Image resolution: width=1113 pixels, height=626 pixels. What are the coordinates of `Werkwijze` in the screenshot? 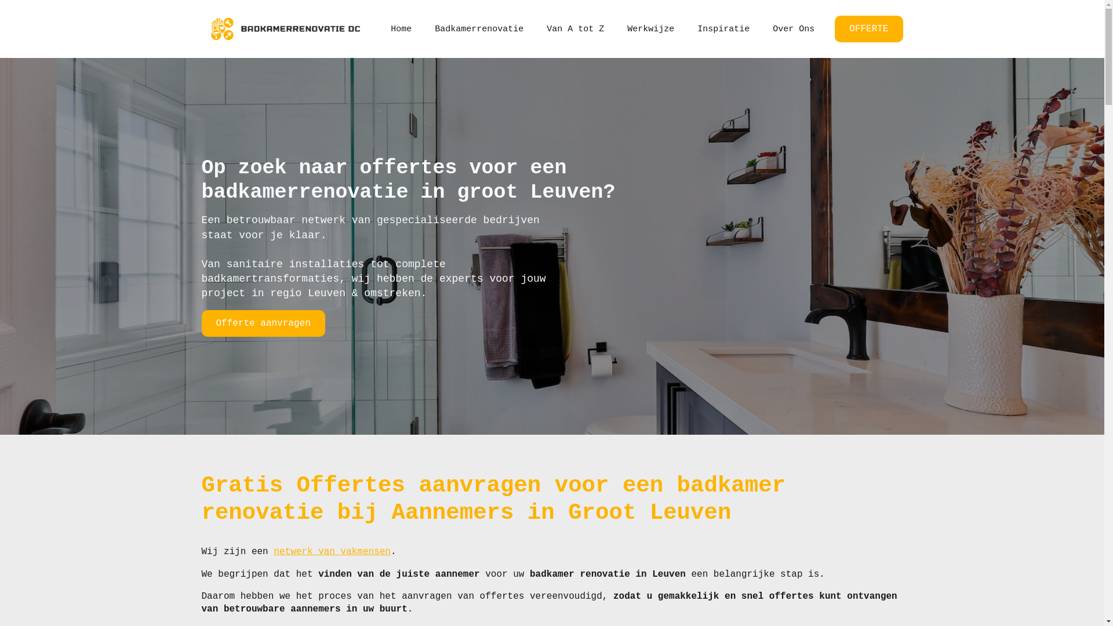 It's located at (650, 29).